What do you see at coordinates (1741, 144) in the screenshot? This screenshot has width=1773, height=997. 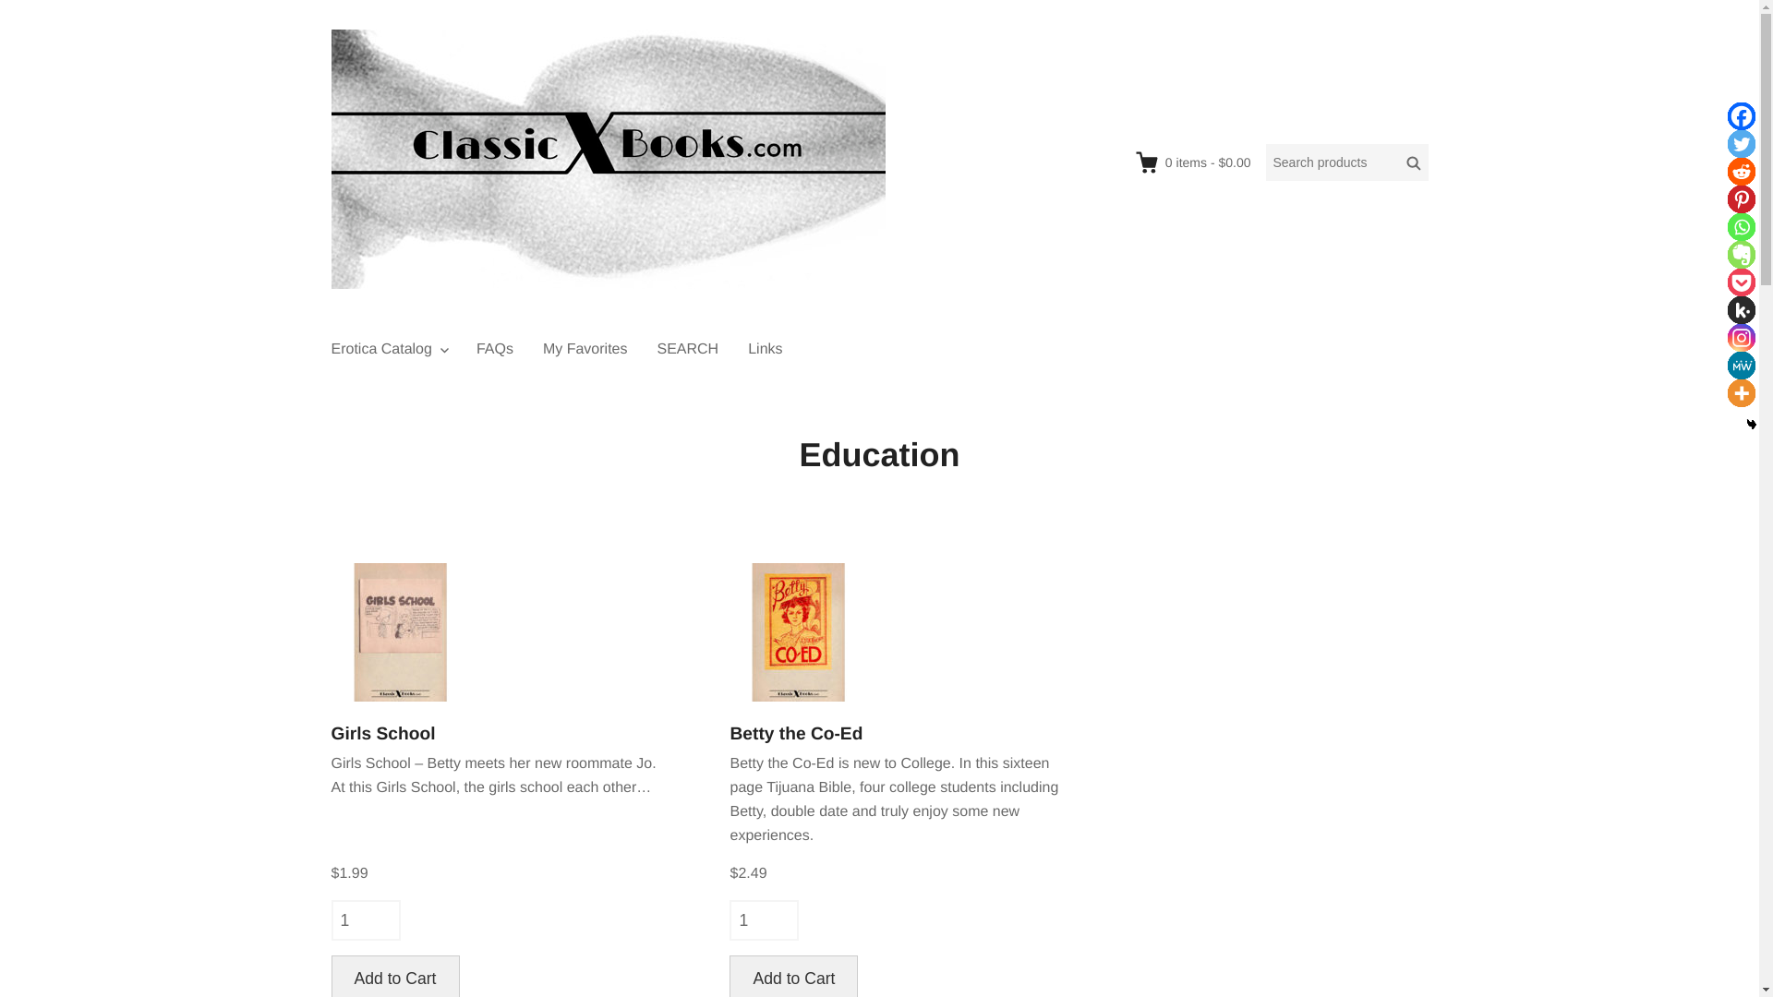 I see `Twitter` at bounding box center [1741, 144].